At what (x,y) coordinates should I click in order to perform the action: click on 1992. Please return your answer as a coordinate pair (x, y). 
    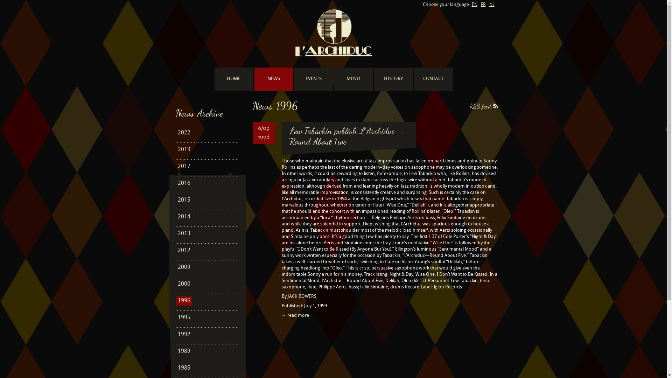
    Looking at the image, I should click on (184, 335).